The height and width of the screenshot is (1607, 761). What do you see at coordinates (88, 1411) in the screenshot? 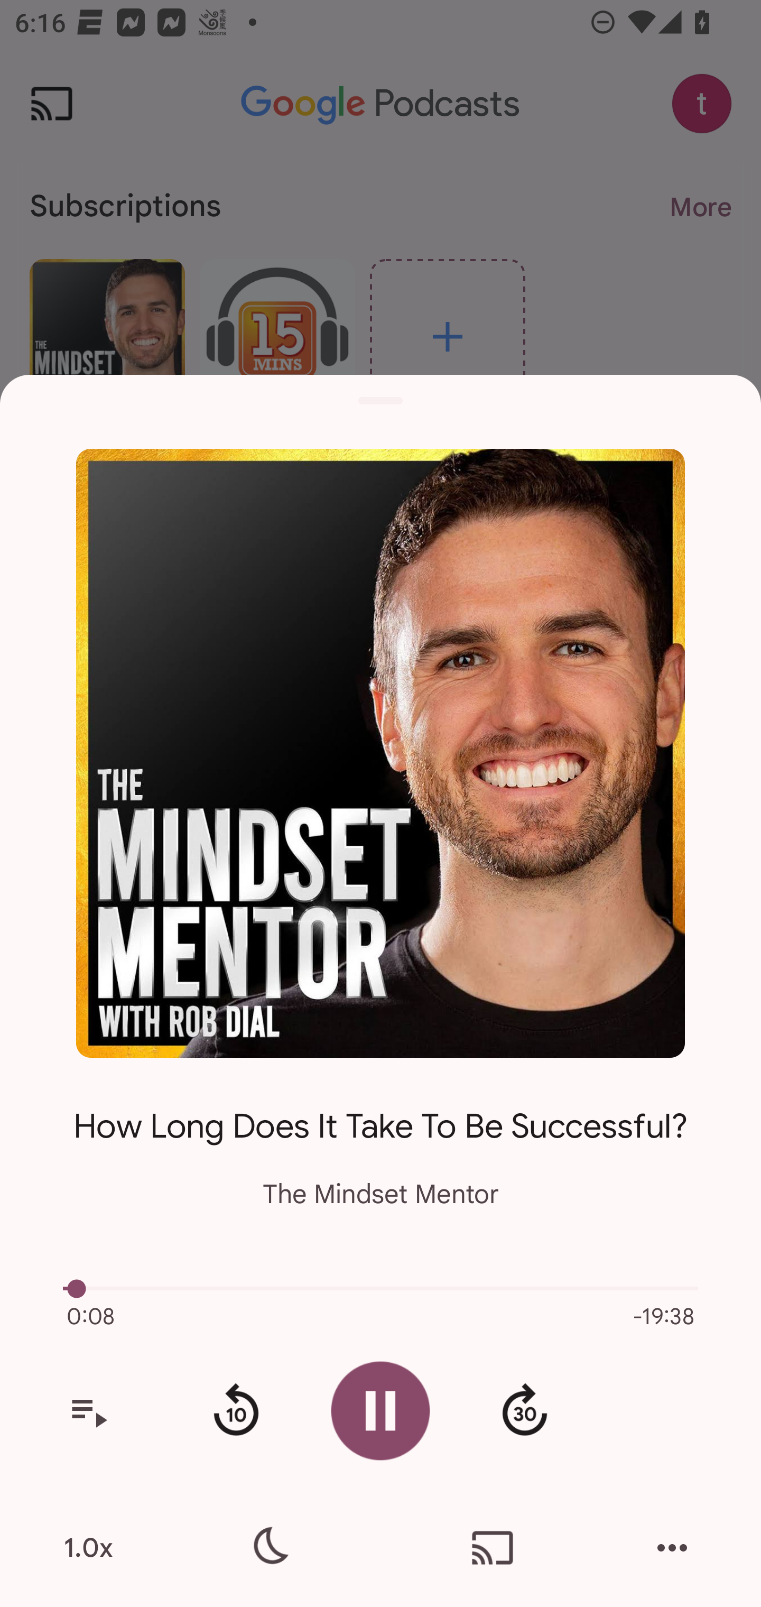
I see `View your queue` at bounding box center [88, 1411].